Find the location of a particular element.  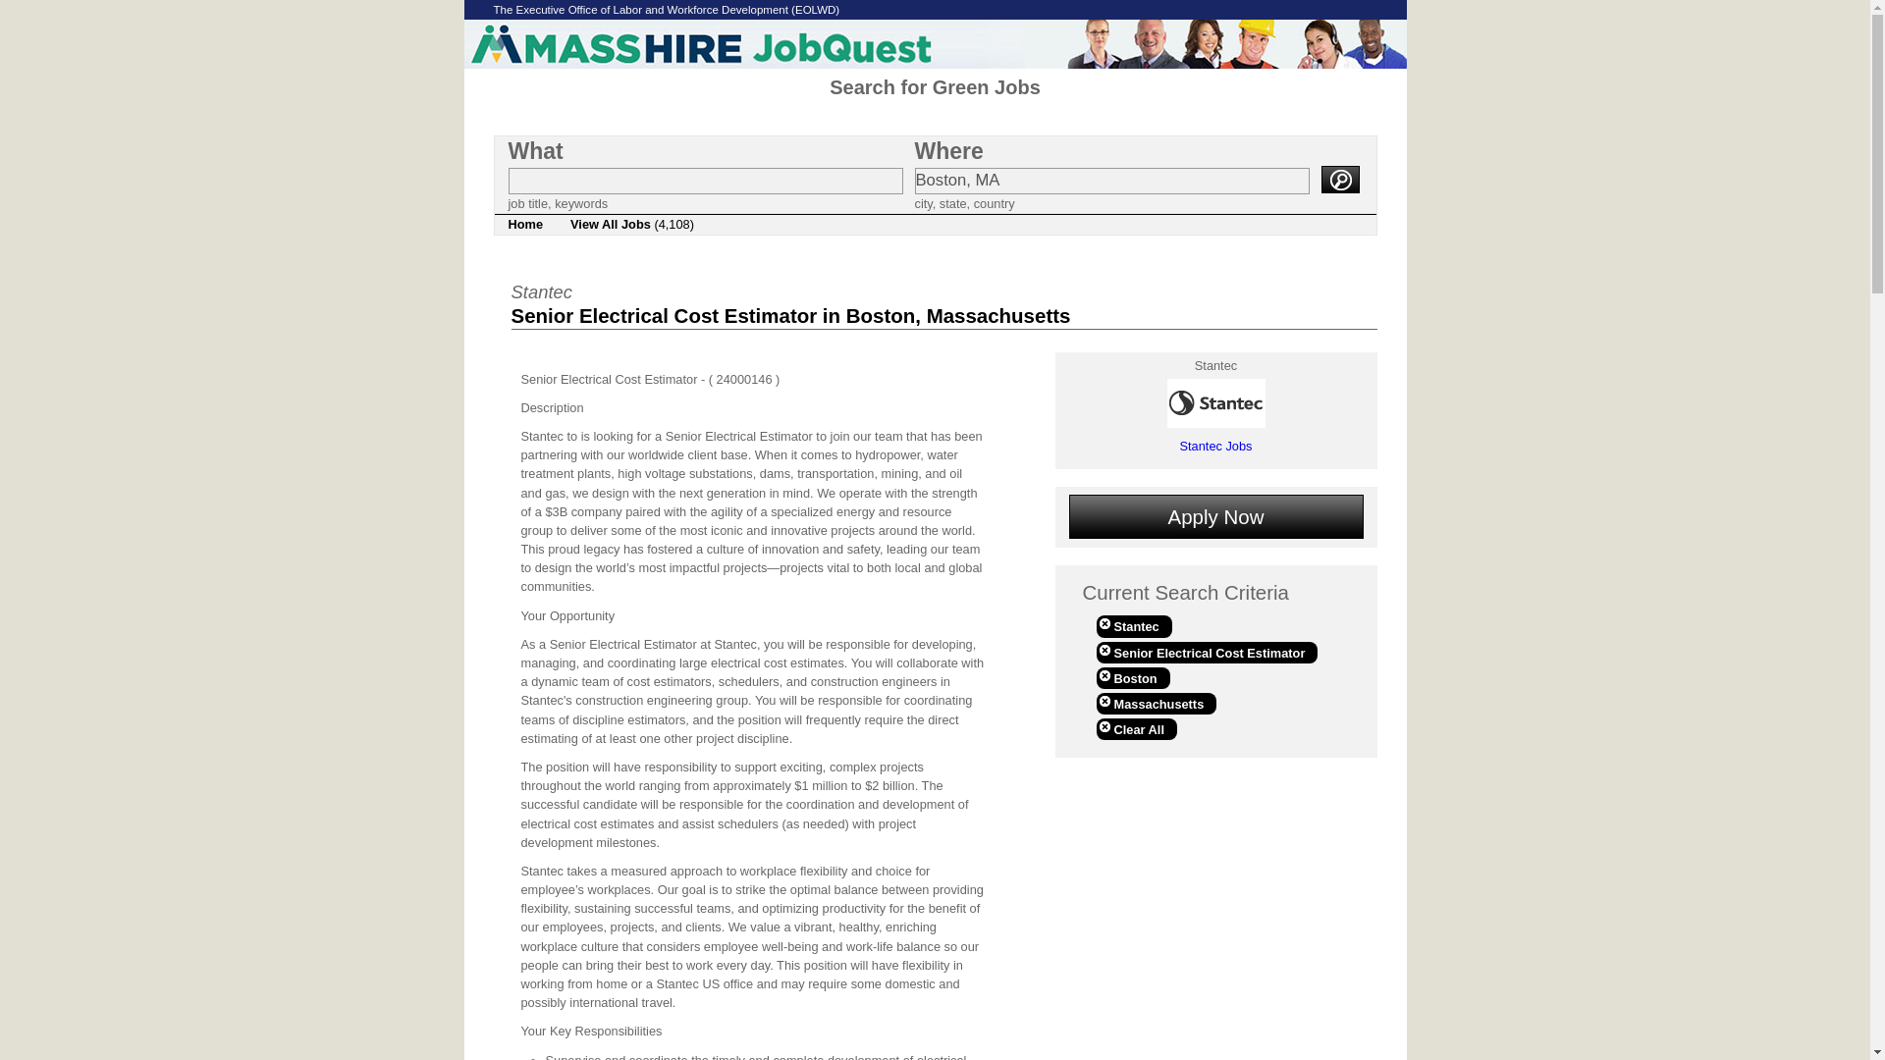

Clear All is located at coordinates (1135, 728).